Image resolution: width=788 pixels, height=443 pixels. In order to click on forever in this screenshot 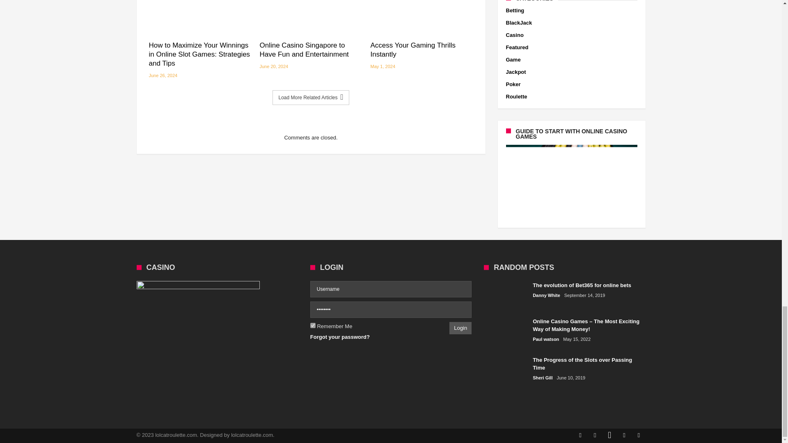, I will do `click(313, 326)`.